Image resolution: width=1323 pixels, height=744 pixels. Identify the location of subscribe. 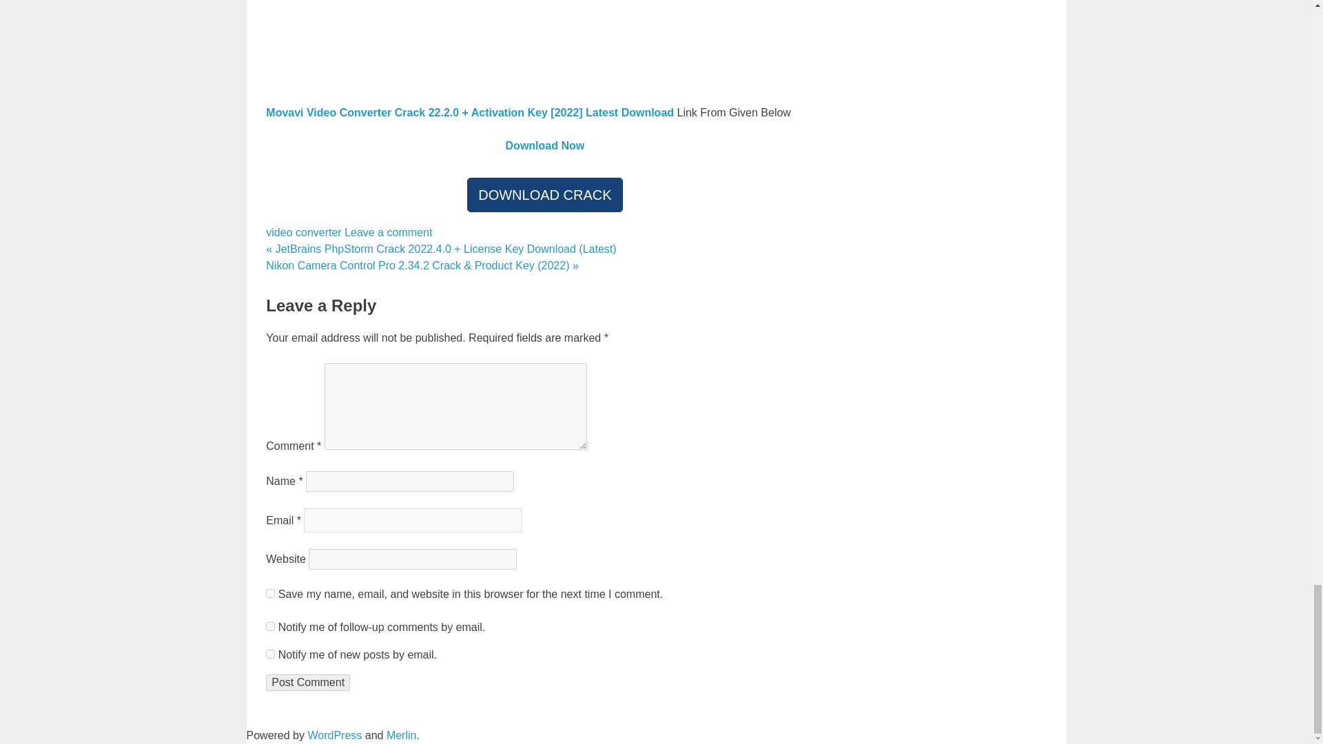
(270, 626).